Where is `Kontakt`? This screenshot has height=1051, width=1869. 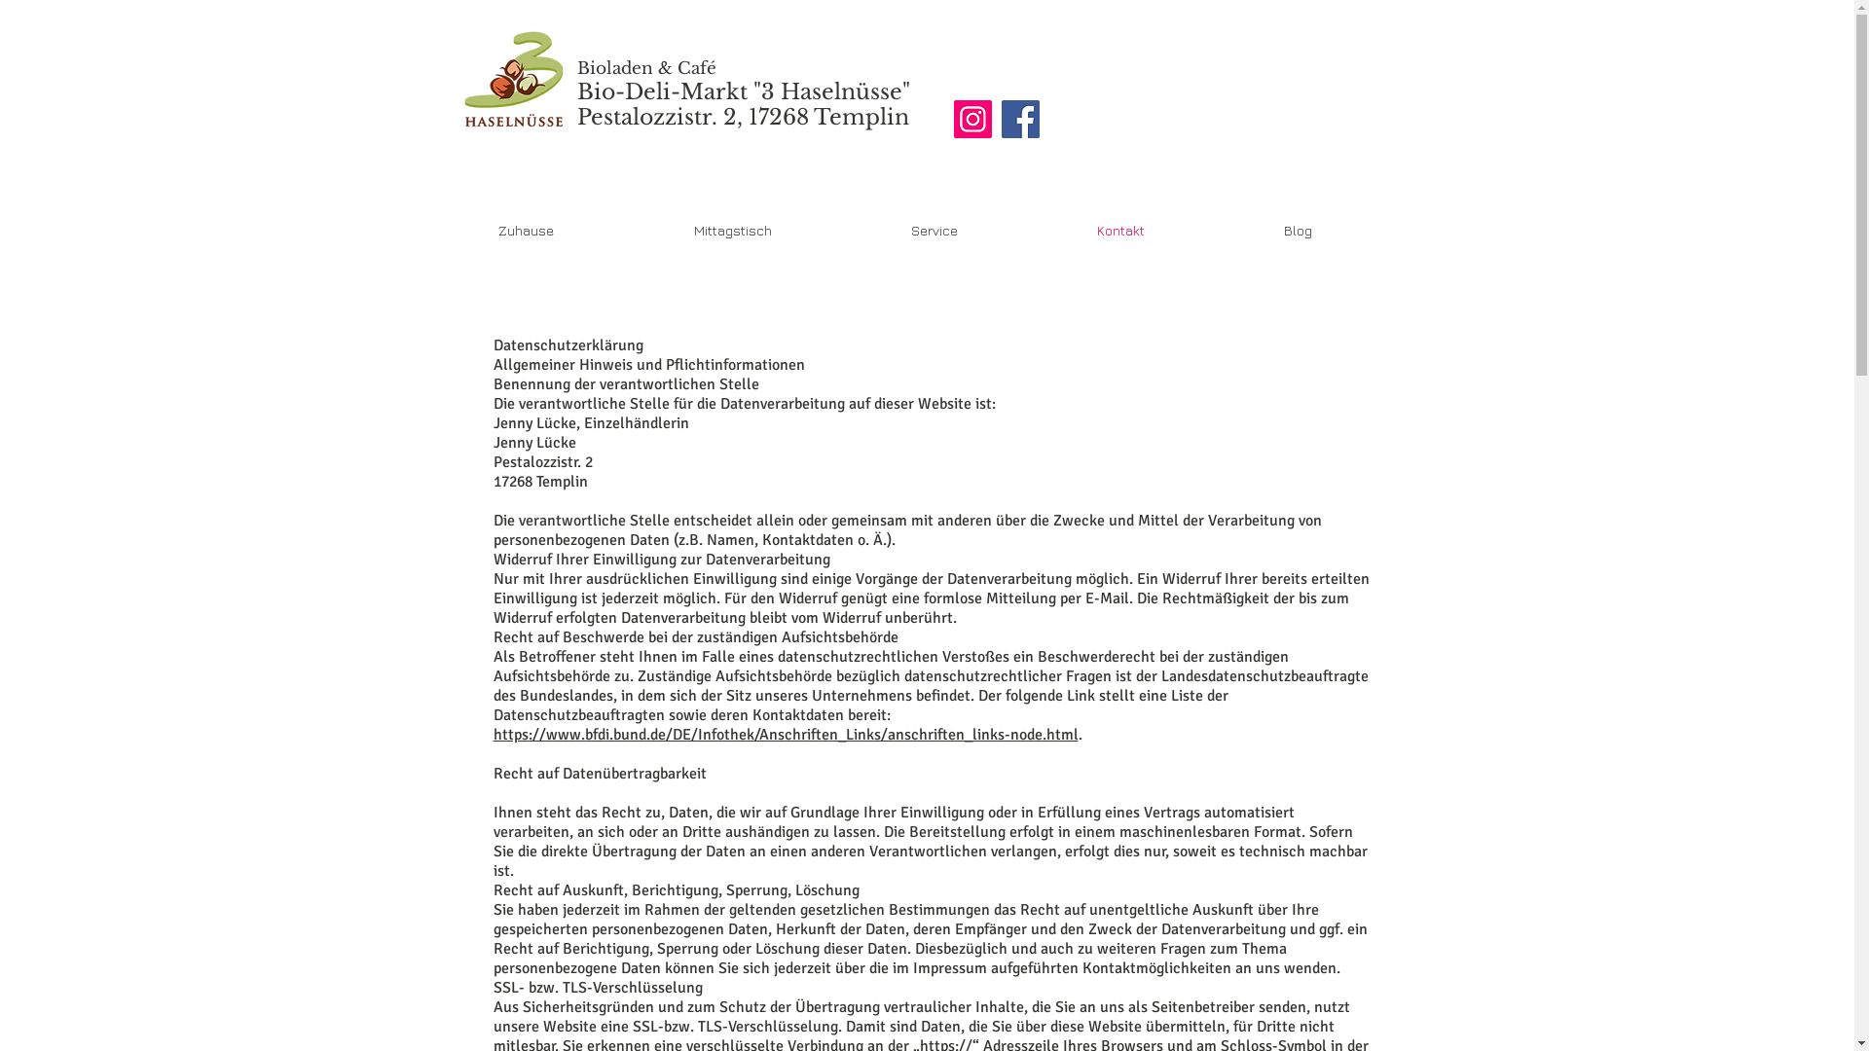
Kontakt is located at coordinates (1121, 231).